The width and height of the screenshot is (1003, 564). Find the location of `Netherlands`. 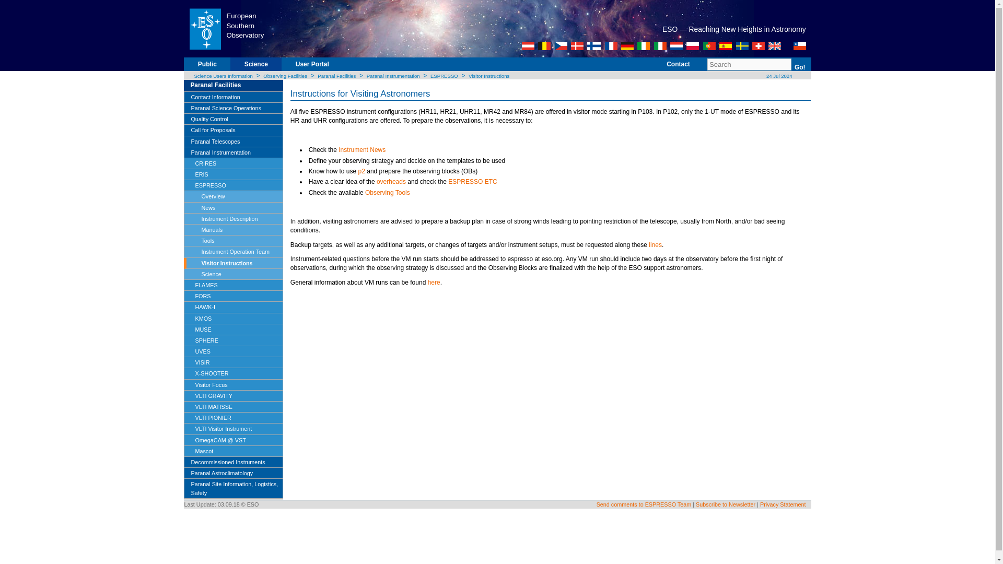

Netherlands is located at coordinates (676, 46).